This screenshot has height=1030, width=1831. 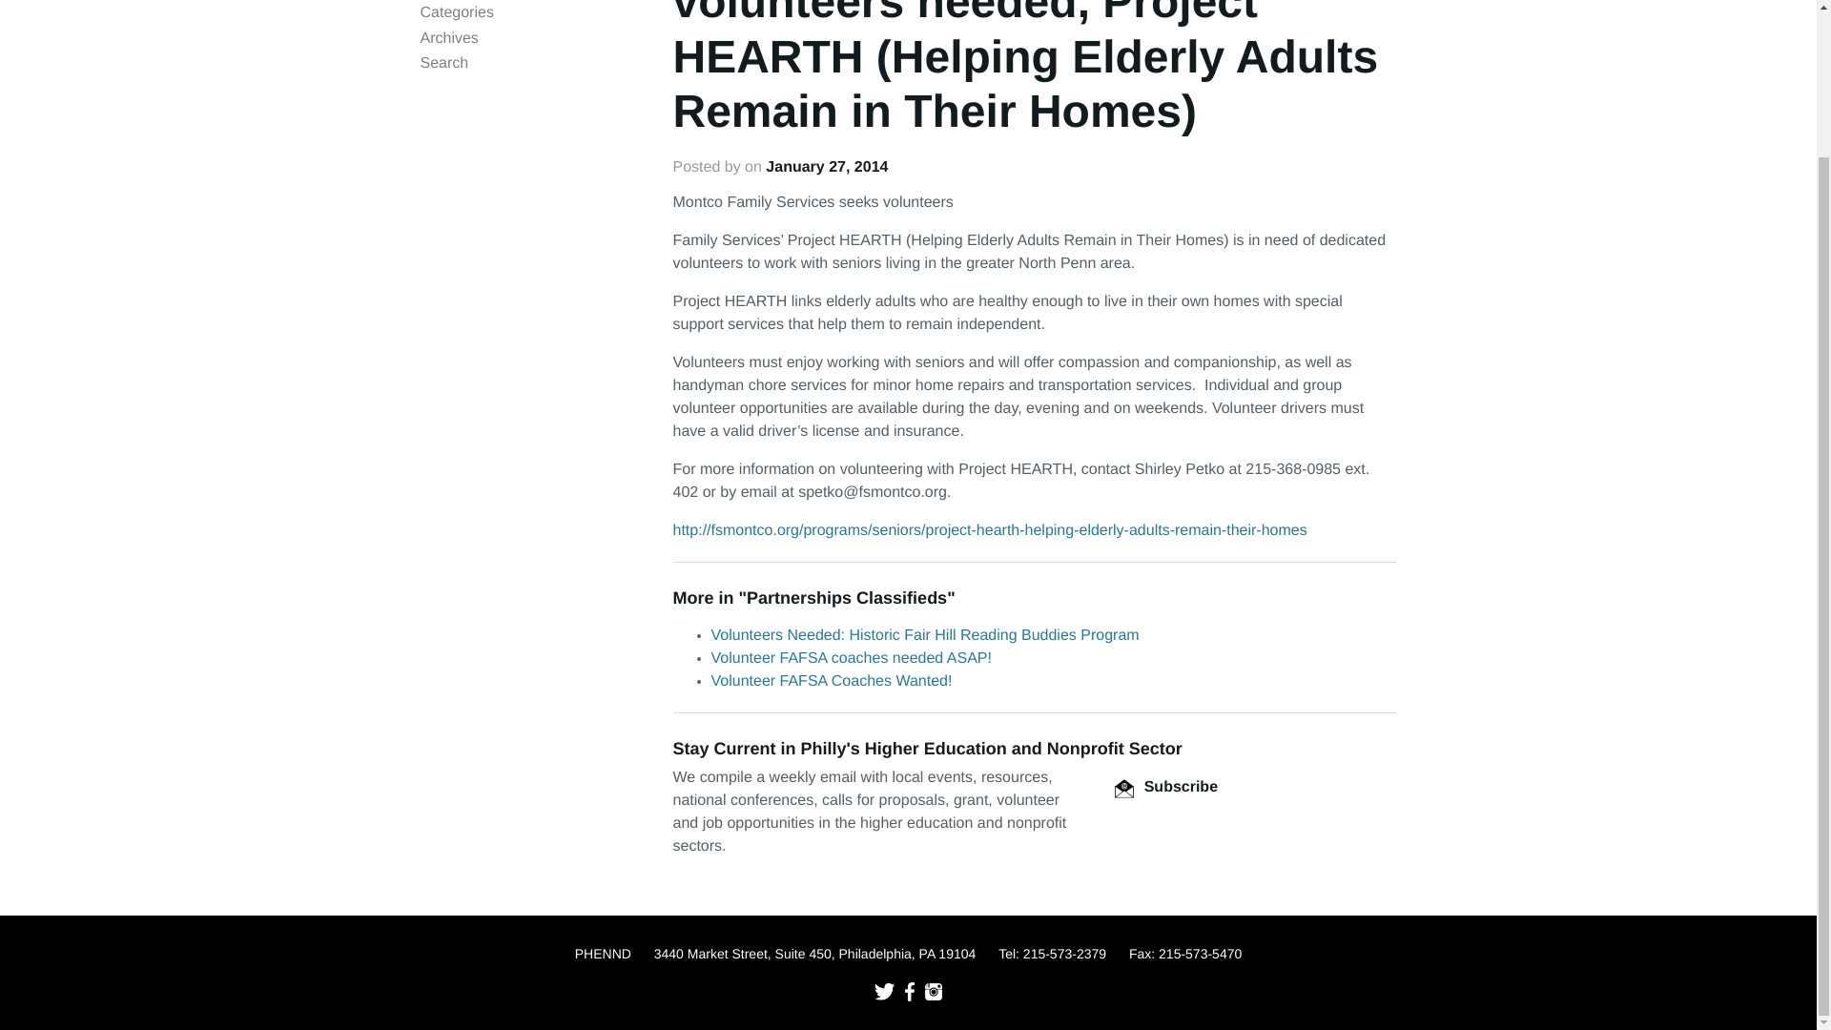 I want to click on Partnerships Classifieds, so click(x=847, y=597).